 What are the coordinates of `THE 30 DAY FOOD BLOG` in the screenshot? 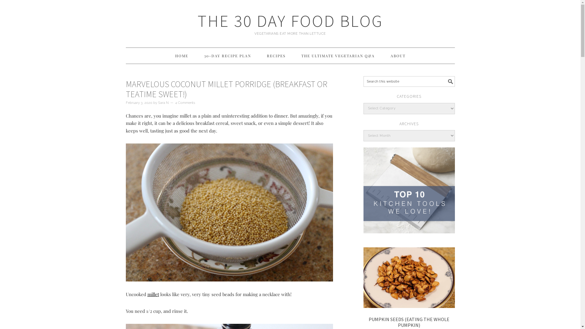 It's located at (290, 21).